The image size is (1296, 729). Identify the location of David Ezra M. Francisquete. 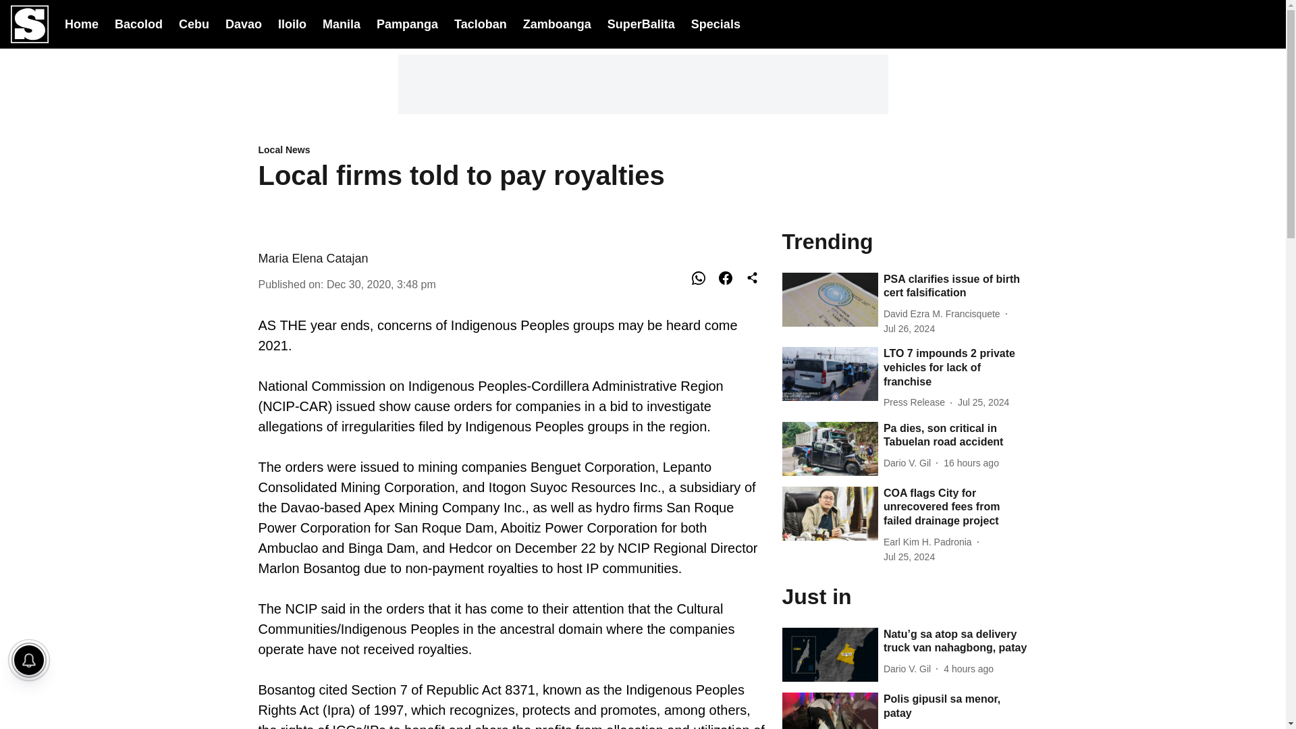
(944, 314).